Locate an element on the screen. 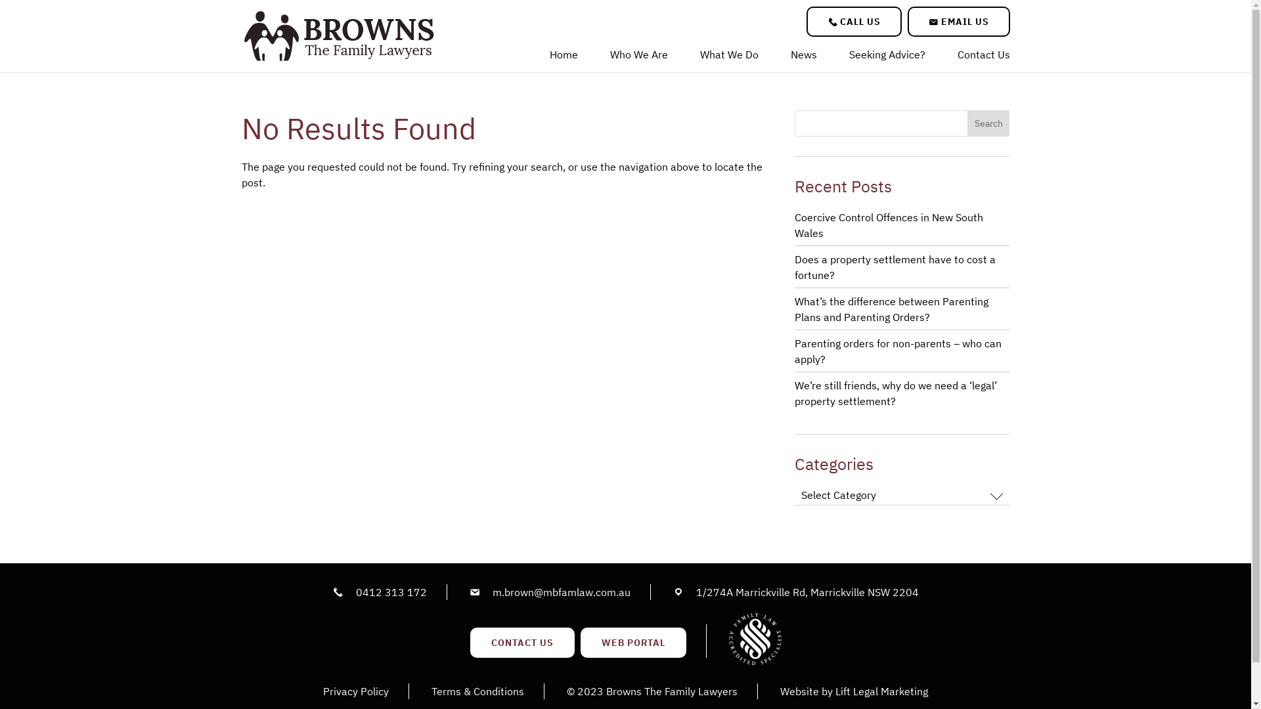 This screenshot has height=709, width=1261. Privacy Policy is located at coordinates (356, 691).